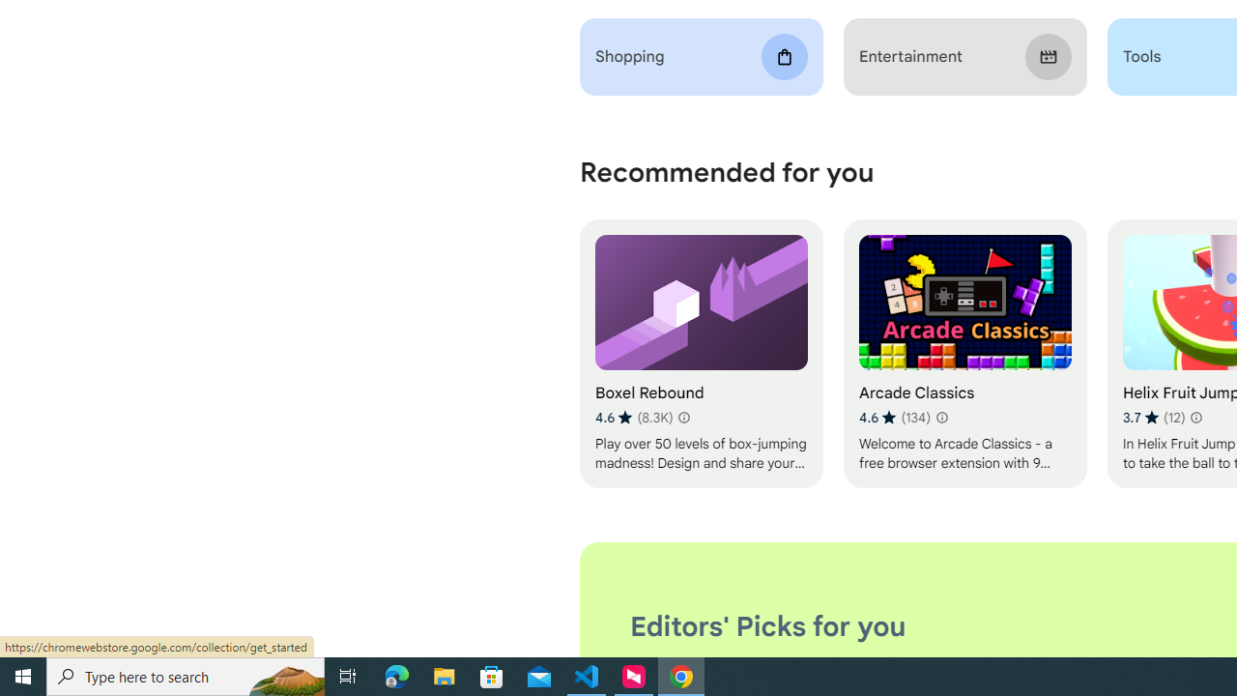  I want to click on Arcade Classics, so click(964, 354).